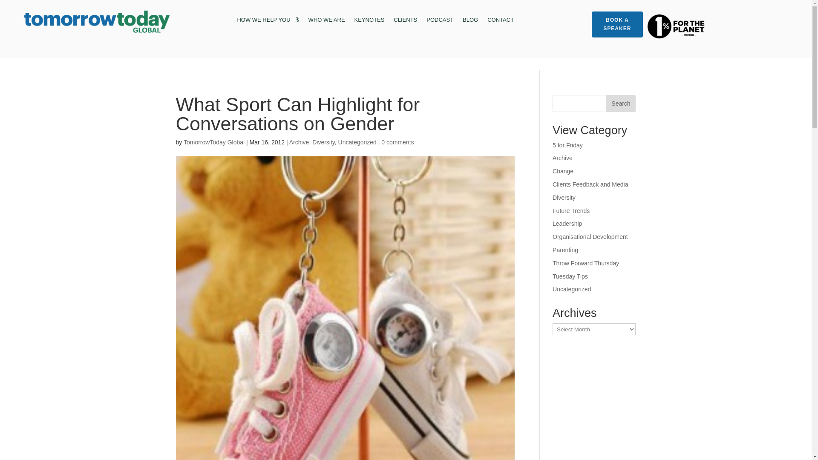 Image resolution: width=818 pixels, height=460 pixels. I want to click on Tuesday Tips, so click(570, 276).